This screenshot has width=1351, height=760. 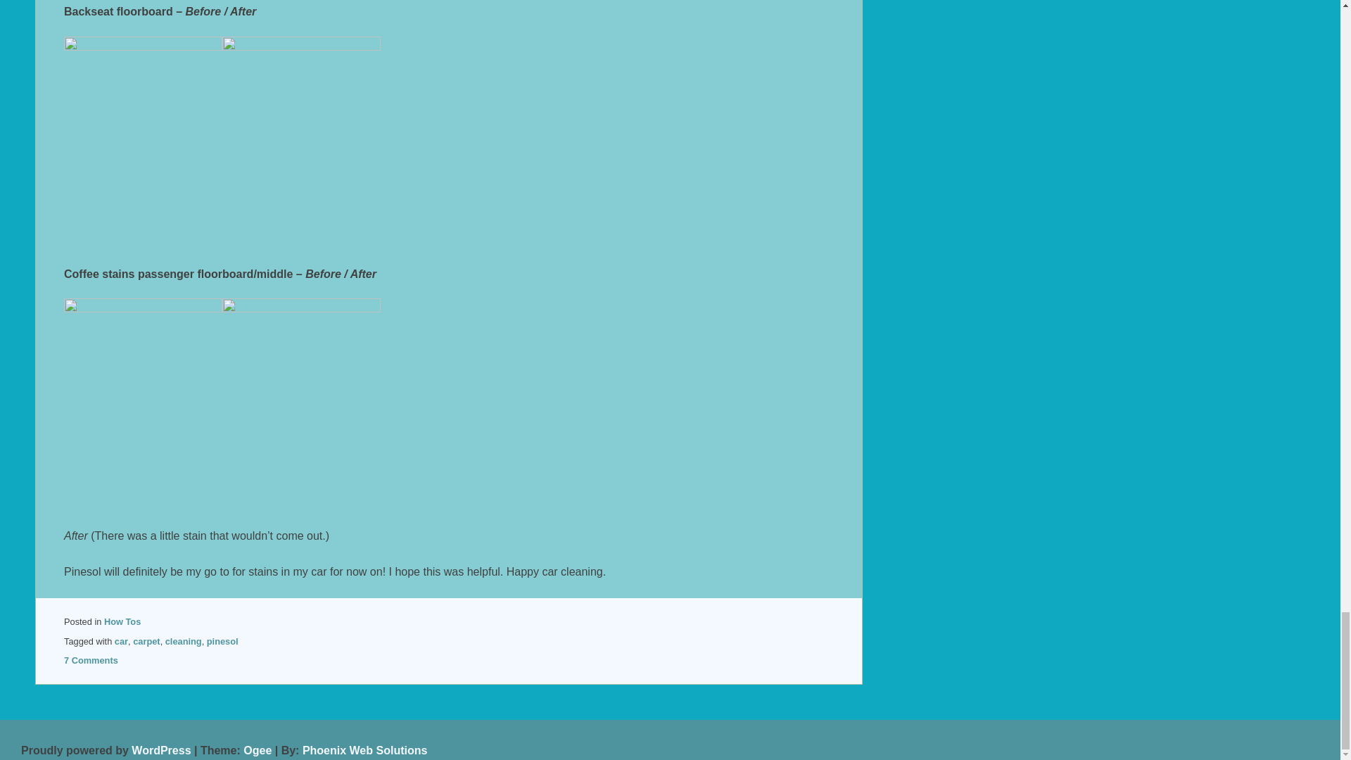 What do you see at coordinates (91, 660) in the screenshot?
I see `7 Comments` at bounding box center [91, 660].